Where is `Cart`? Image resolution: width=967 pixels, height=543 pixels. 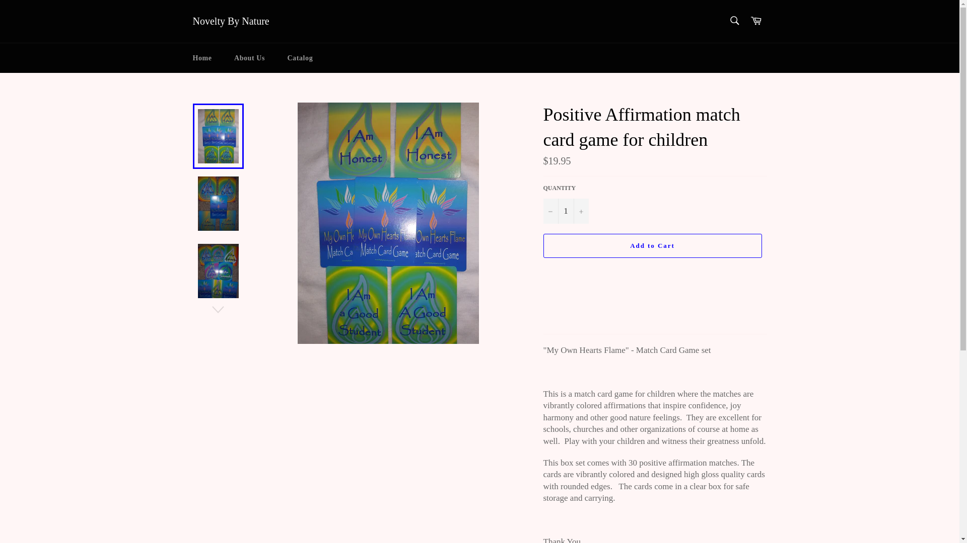
Cart is located at coordinates (756, 21).